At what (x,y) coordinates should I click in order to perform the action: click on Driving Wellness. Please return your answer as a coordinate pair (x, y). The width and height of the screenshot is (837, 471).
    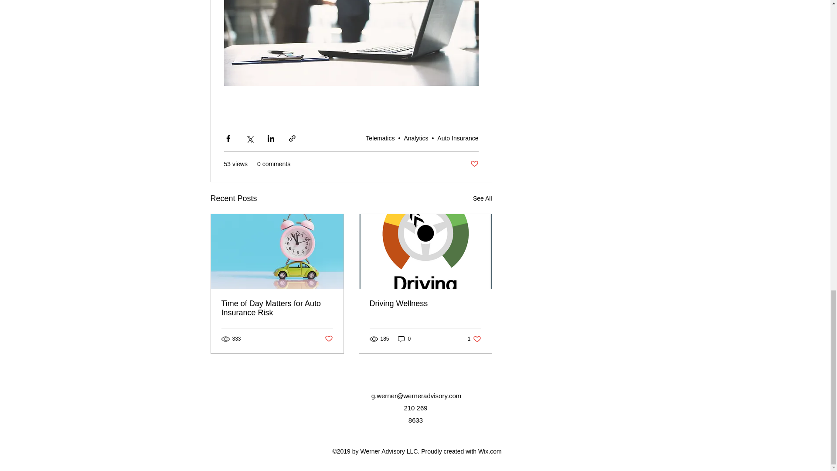
    Looking at the image, I should click on (482, 198).